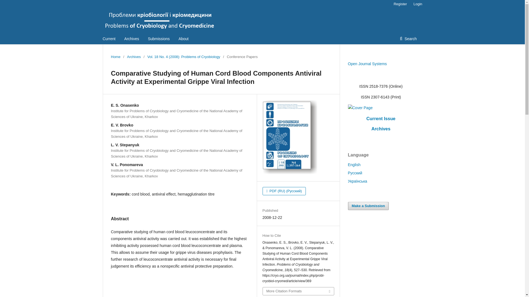 The width and height of the screenshot is (529, 297). Describe the element at coordinates (183, 38) in the screenshot. I see `About` at that location.